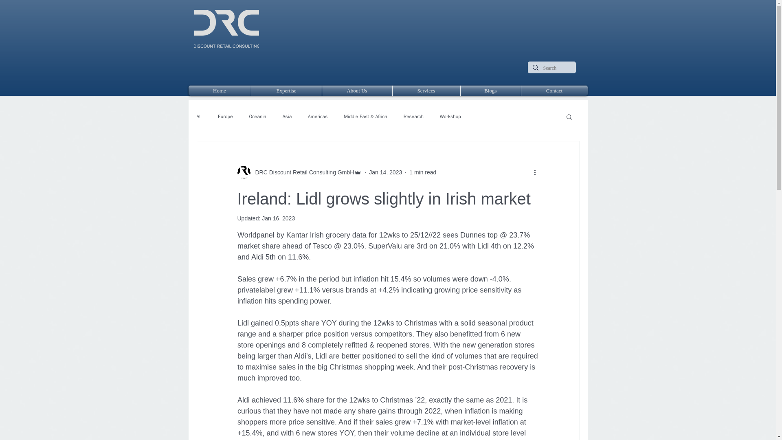 The image size is (782, 440). What do you see at coordinates (490, 90) in the screenshot?
I see `Blogs` at bounding box center [490, 90].